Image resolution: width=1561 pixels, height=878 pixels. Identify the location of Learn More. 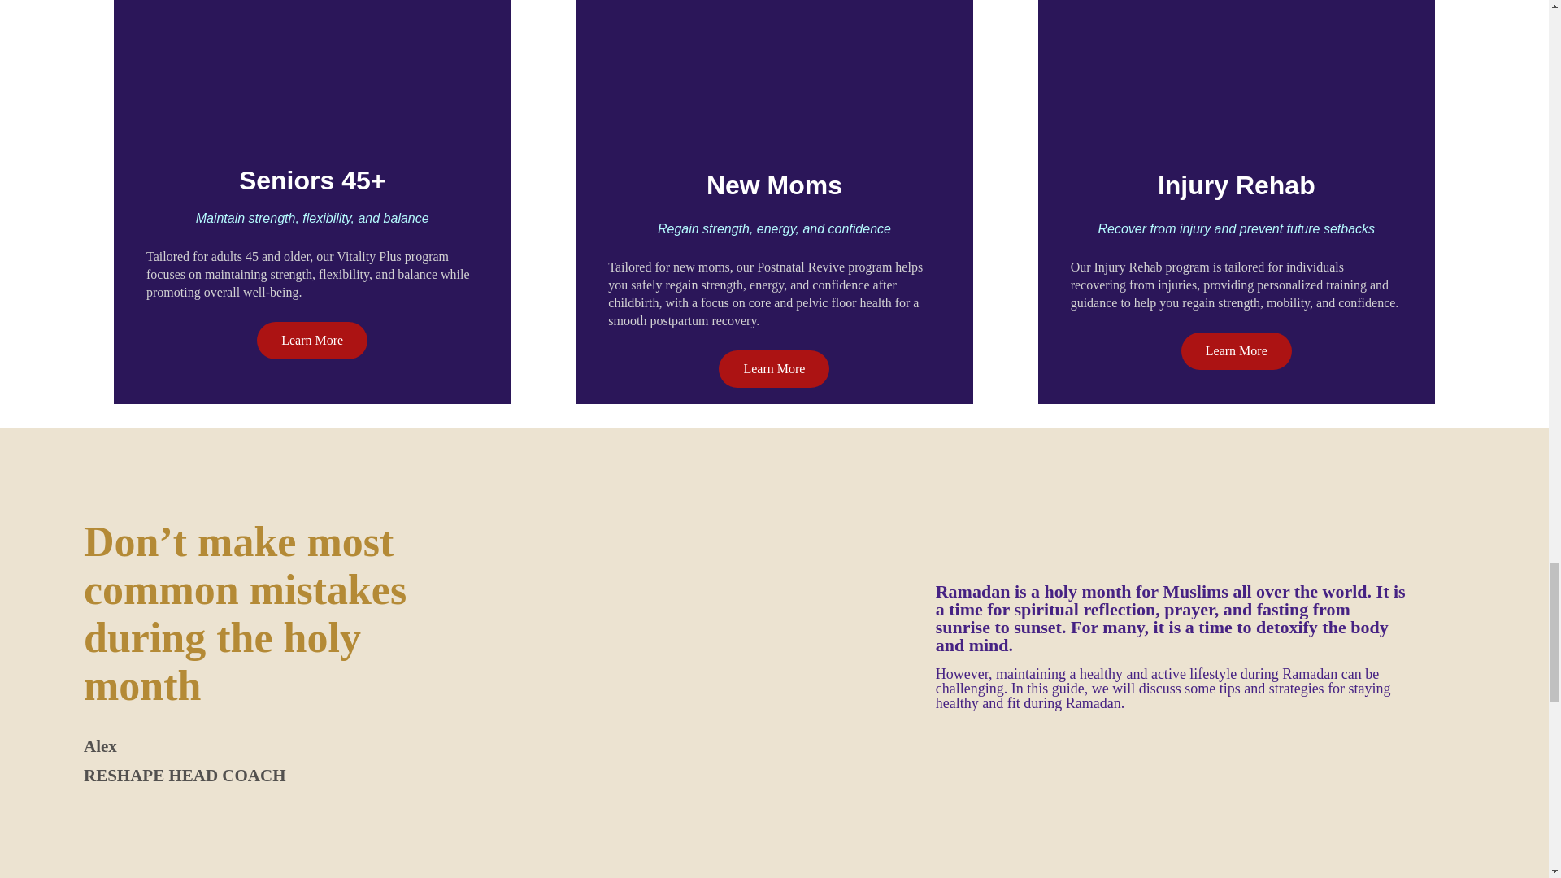
(1237, 351).